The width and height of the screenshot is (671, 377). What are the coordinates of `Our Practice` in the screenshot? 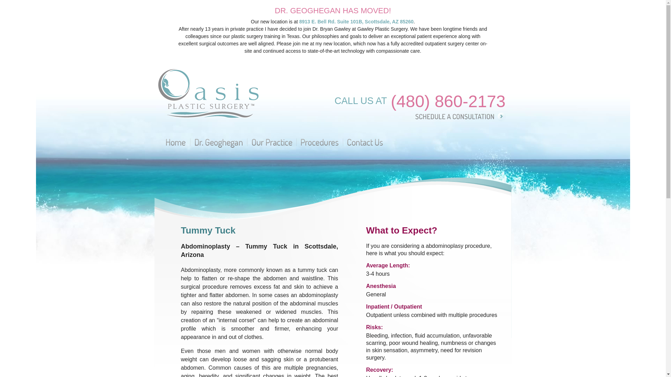 It's located at (275, 142).